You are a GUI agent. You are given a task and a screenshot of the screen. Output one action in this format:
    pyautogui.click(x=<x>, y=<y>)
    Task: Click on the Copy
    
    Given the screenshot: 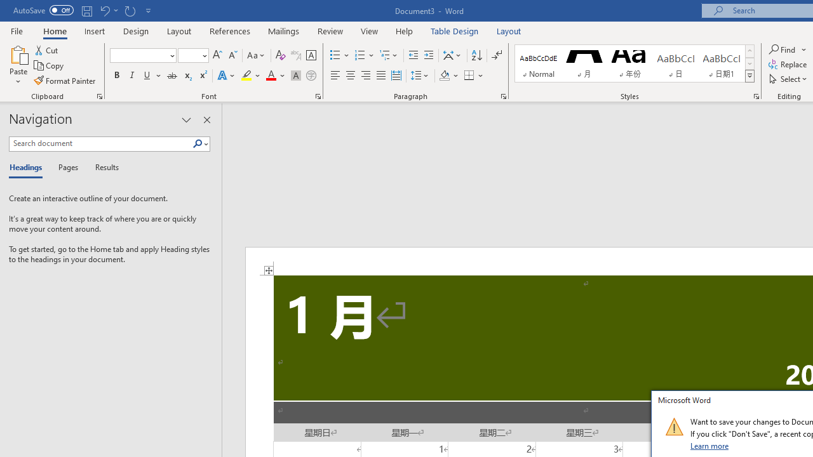 What is the action you would take?
    pyautogui.click(x=50, y=66)
    